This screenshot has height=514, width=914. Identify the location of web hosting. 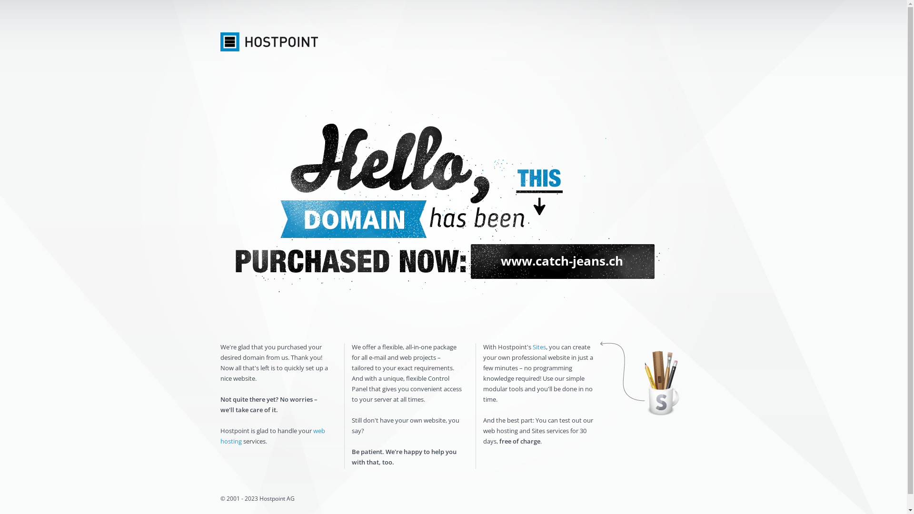
(272, 436).